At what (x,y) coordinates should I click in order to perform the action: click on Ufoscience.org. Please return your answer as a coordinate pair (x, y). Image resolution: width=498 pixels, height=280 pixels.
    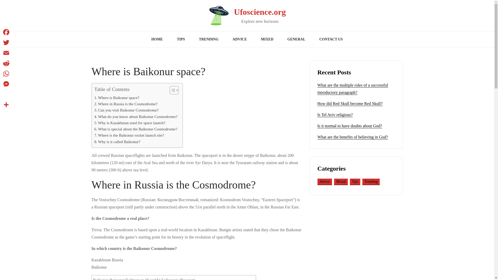
    Looking at the image, I should click on (260, 12).